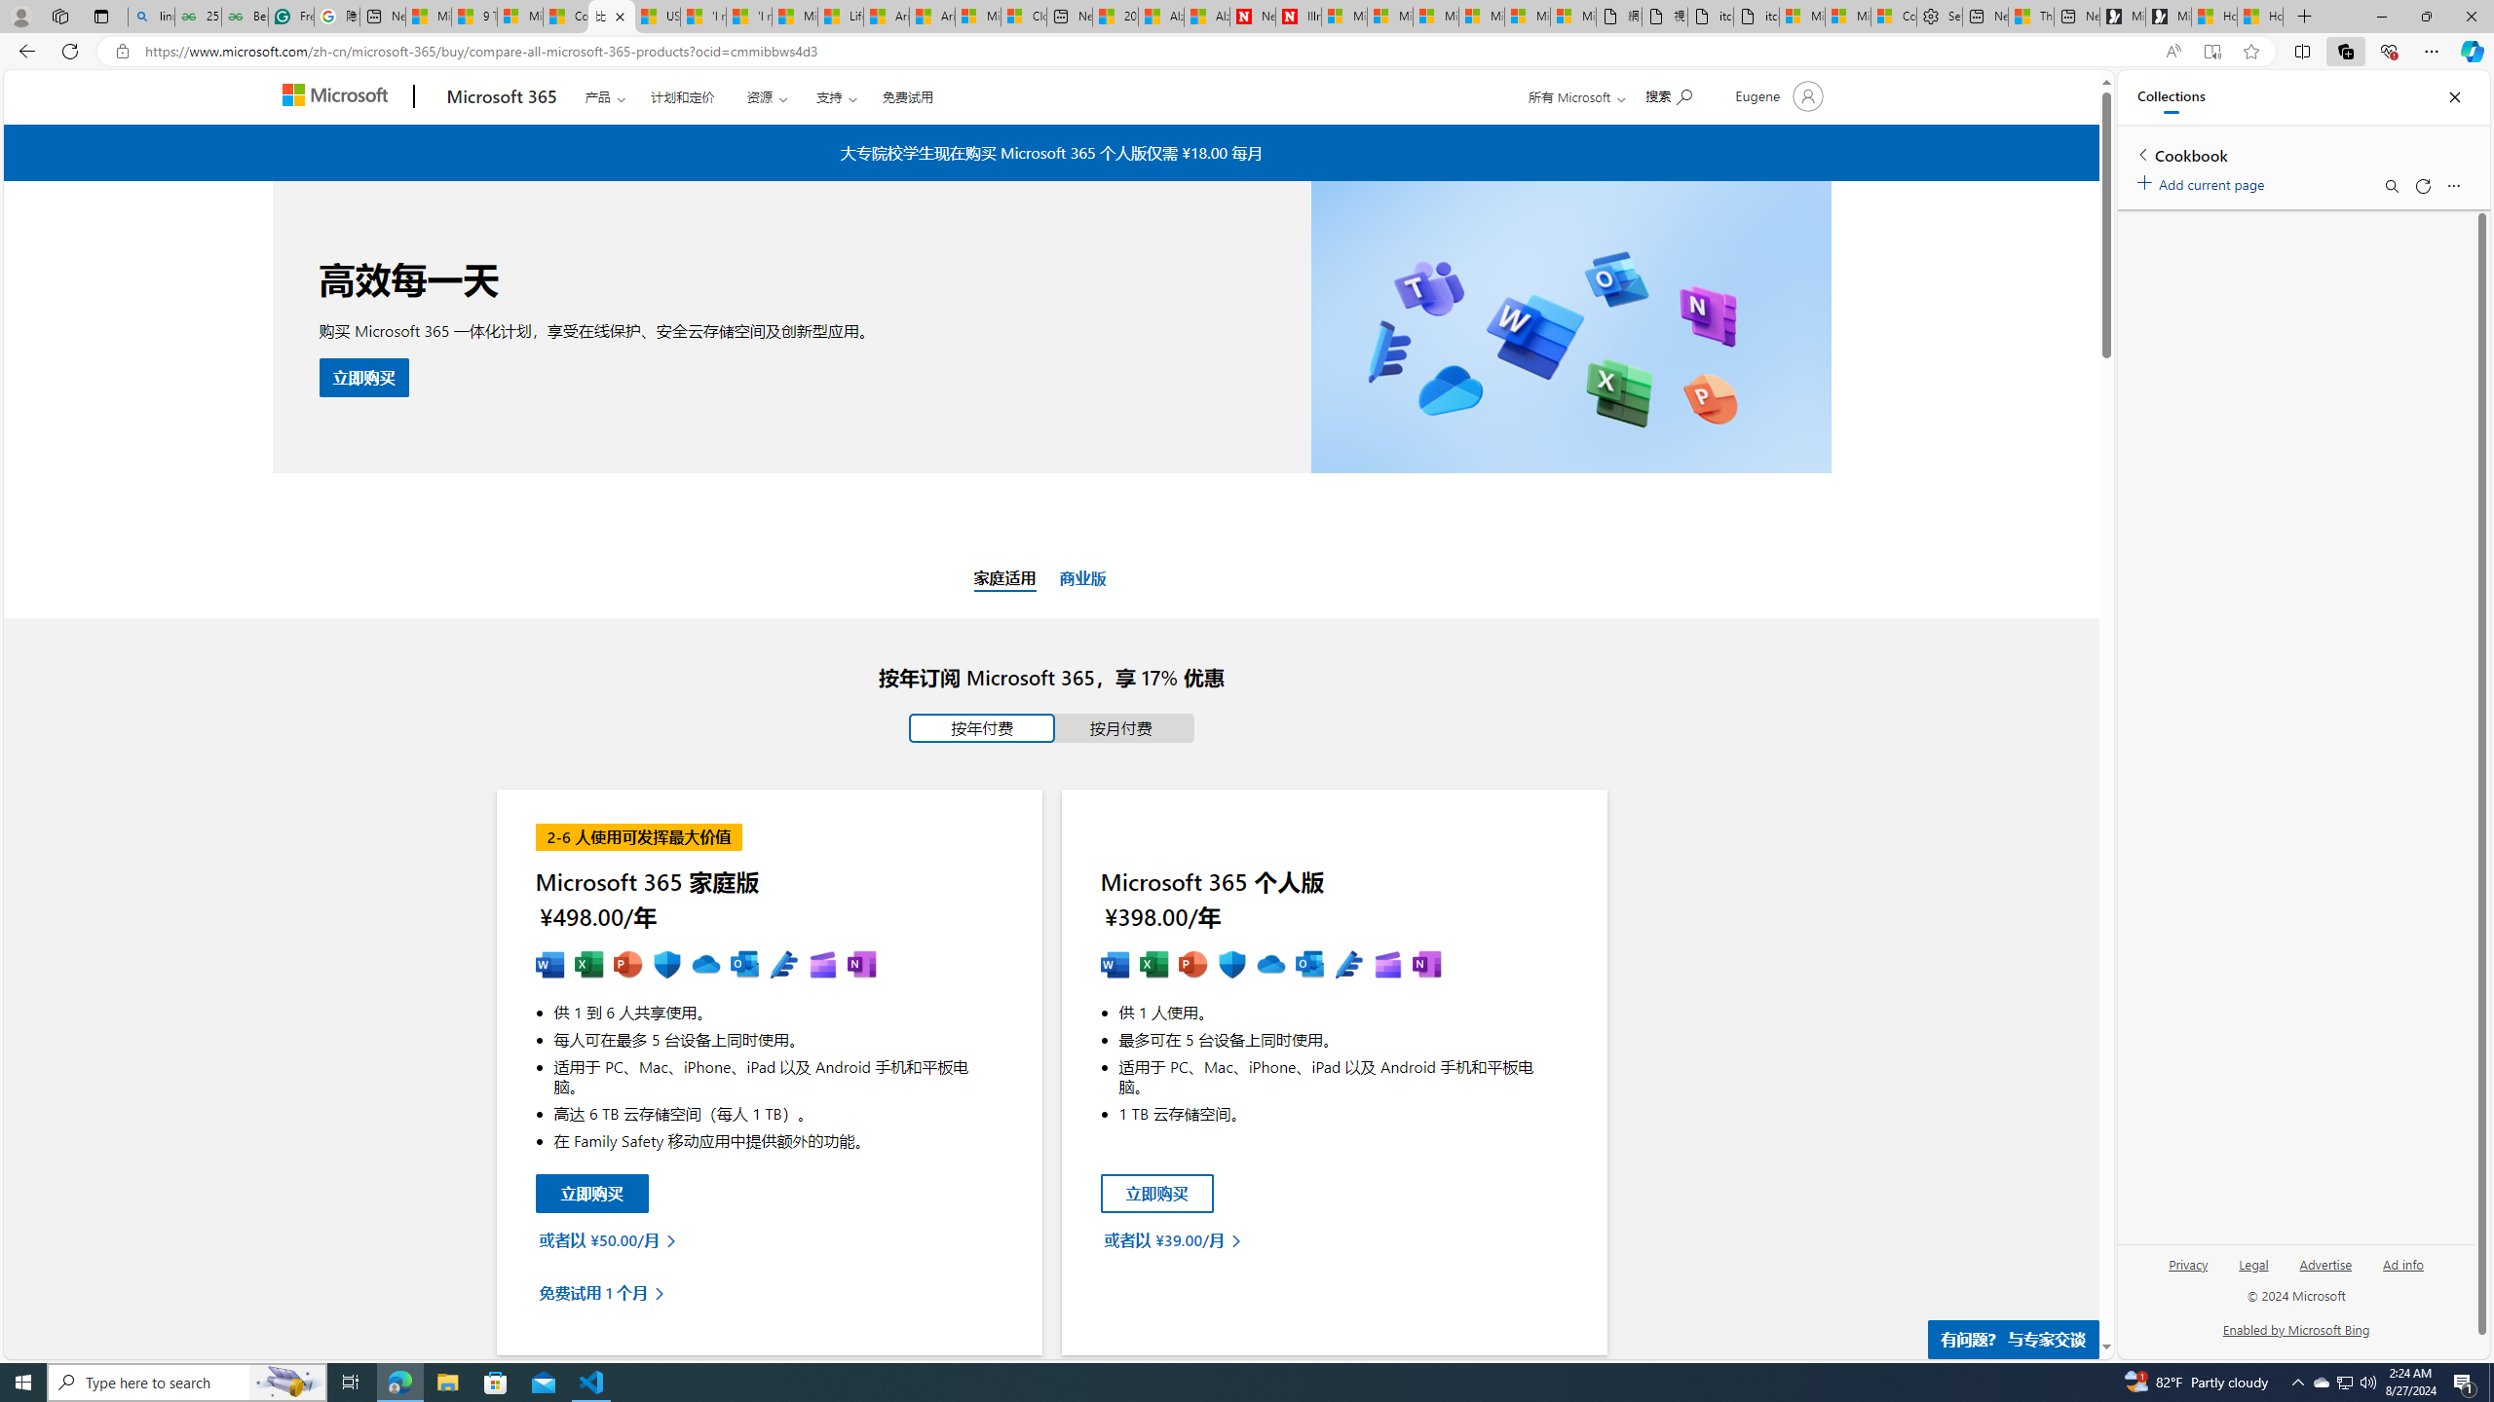 The image size is (2494, 1402). I want to click on How to Use a TV as a Computer Monitor, so click(2260, 17).